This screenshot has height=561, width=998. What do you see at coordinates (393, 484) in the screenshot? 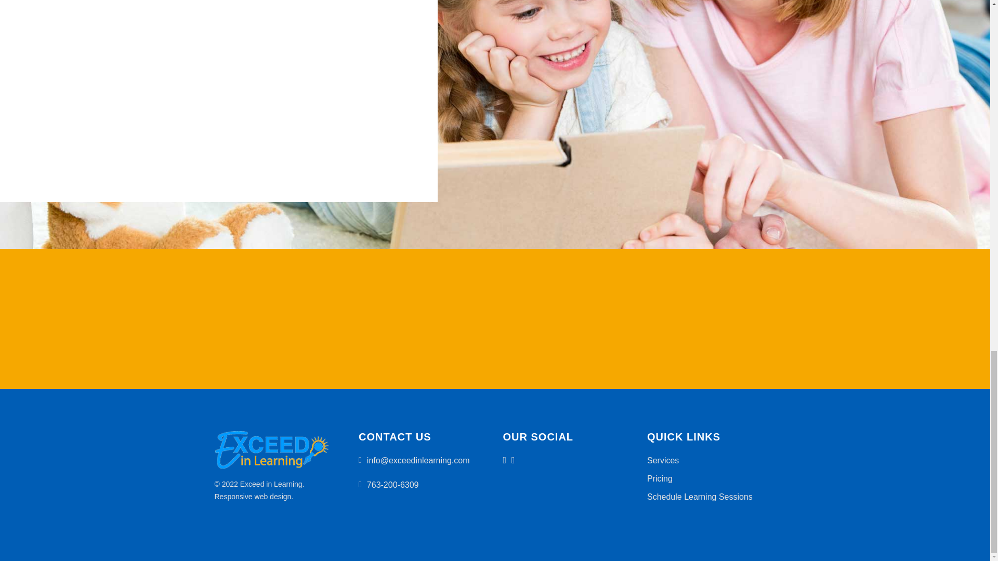
I see `763-200-6309` at bounding box center [393, 484].